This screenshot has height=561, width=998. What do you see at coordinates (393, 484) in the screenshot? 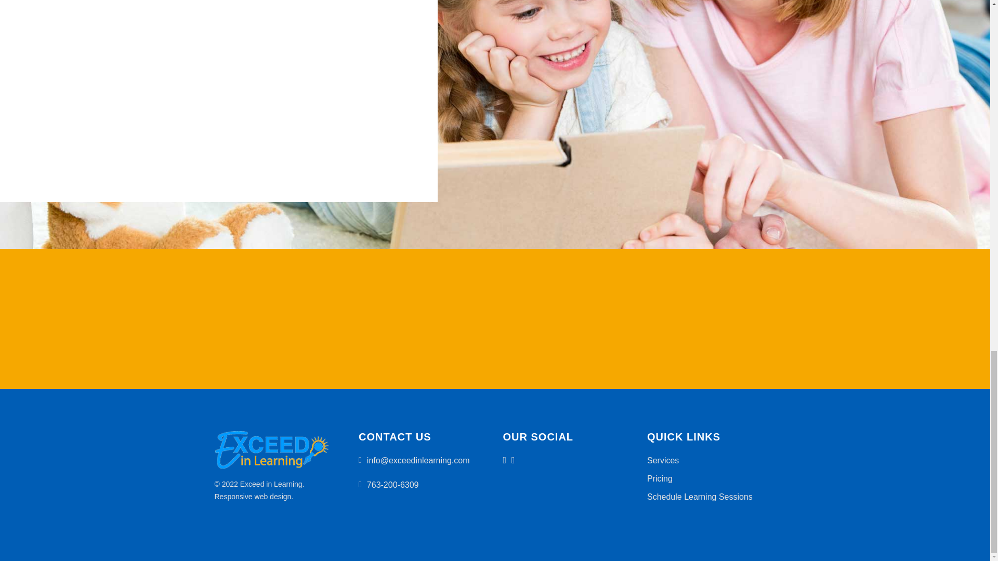
I see `763-200-6309` at bounding box center [393, 484].